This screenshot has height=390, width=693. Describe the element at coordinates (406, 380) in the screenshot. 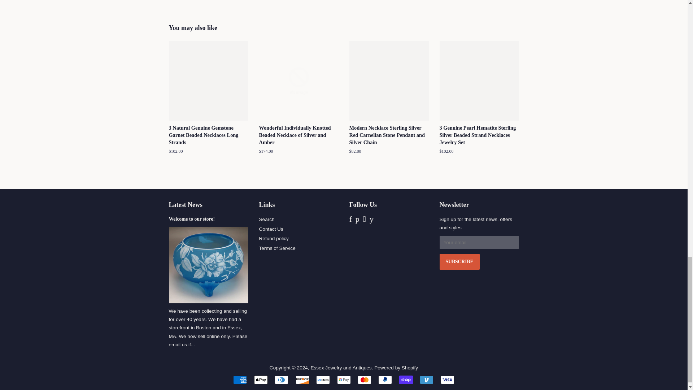

I see `Shop Pay` at that location.